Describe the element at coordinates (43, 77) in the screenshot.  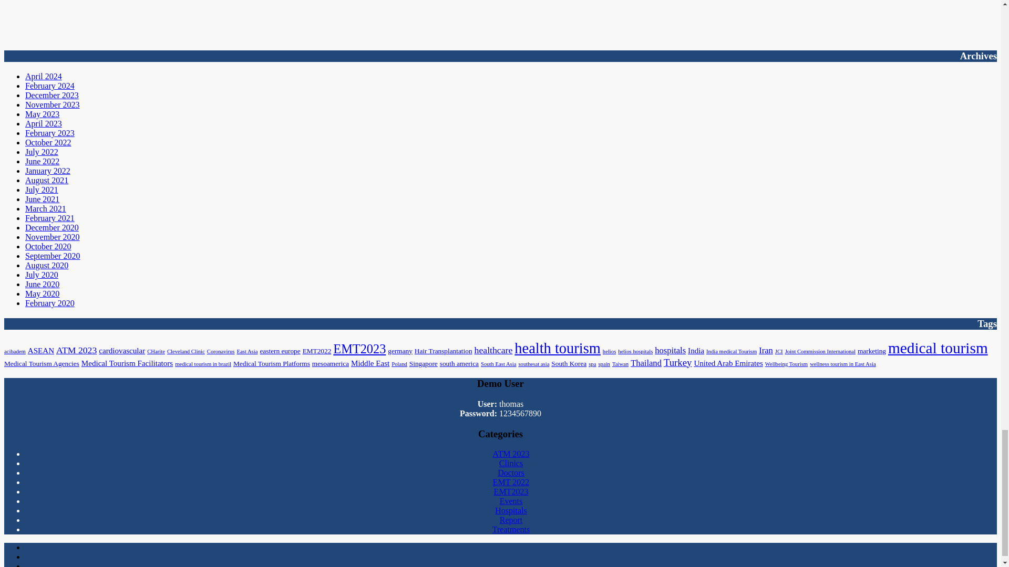
I see `April 2024` at that location.